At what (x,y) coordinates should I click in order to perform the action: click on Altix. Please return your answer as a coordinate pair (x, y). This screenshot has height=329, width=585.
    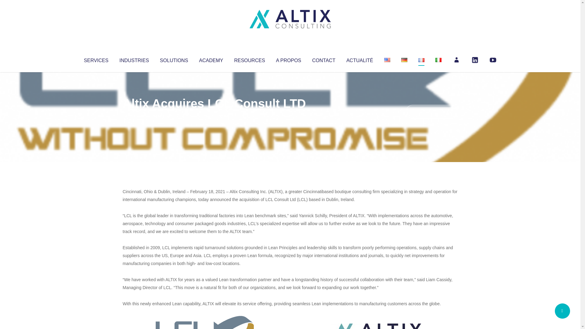
    Looking at the image, I should click on (134, 116).